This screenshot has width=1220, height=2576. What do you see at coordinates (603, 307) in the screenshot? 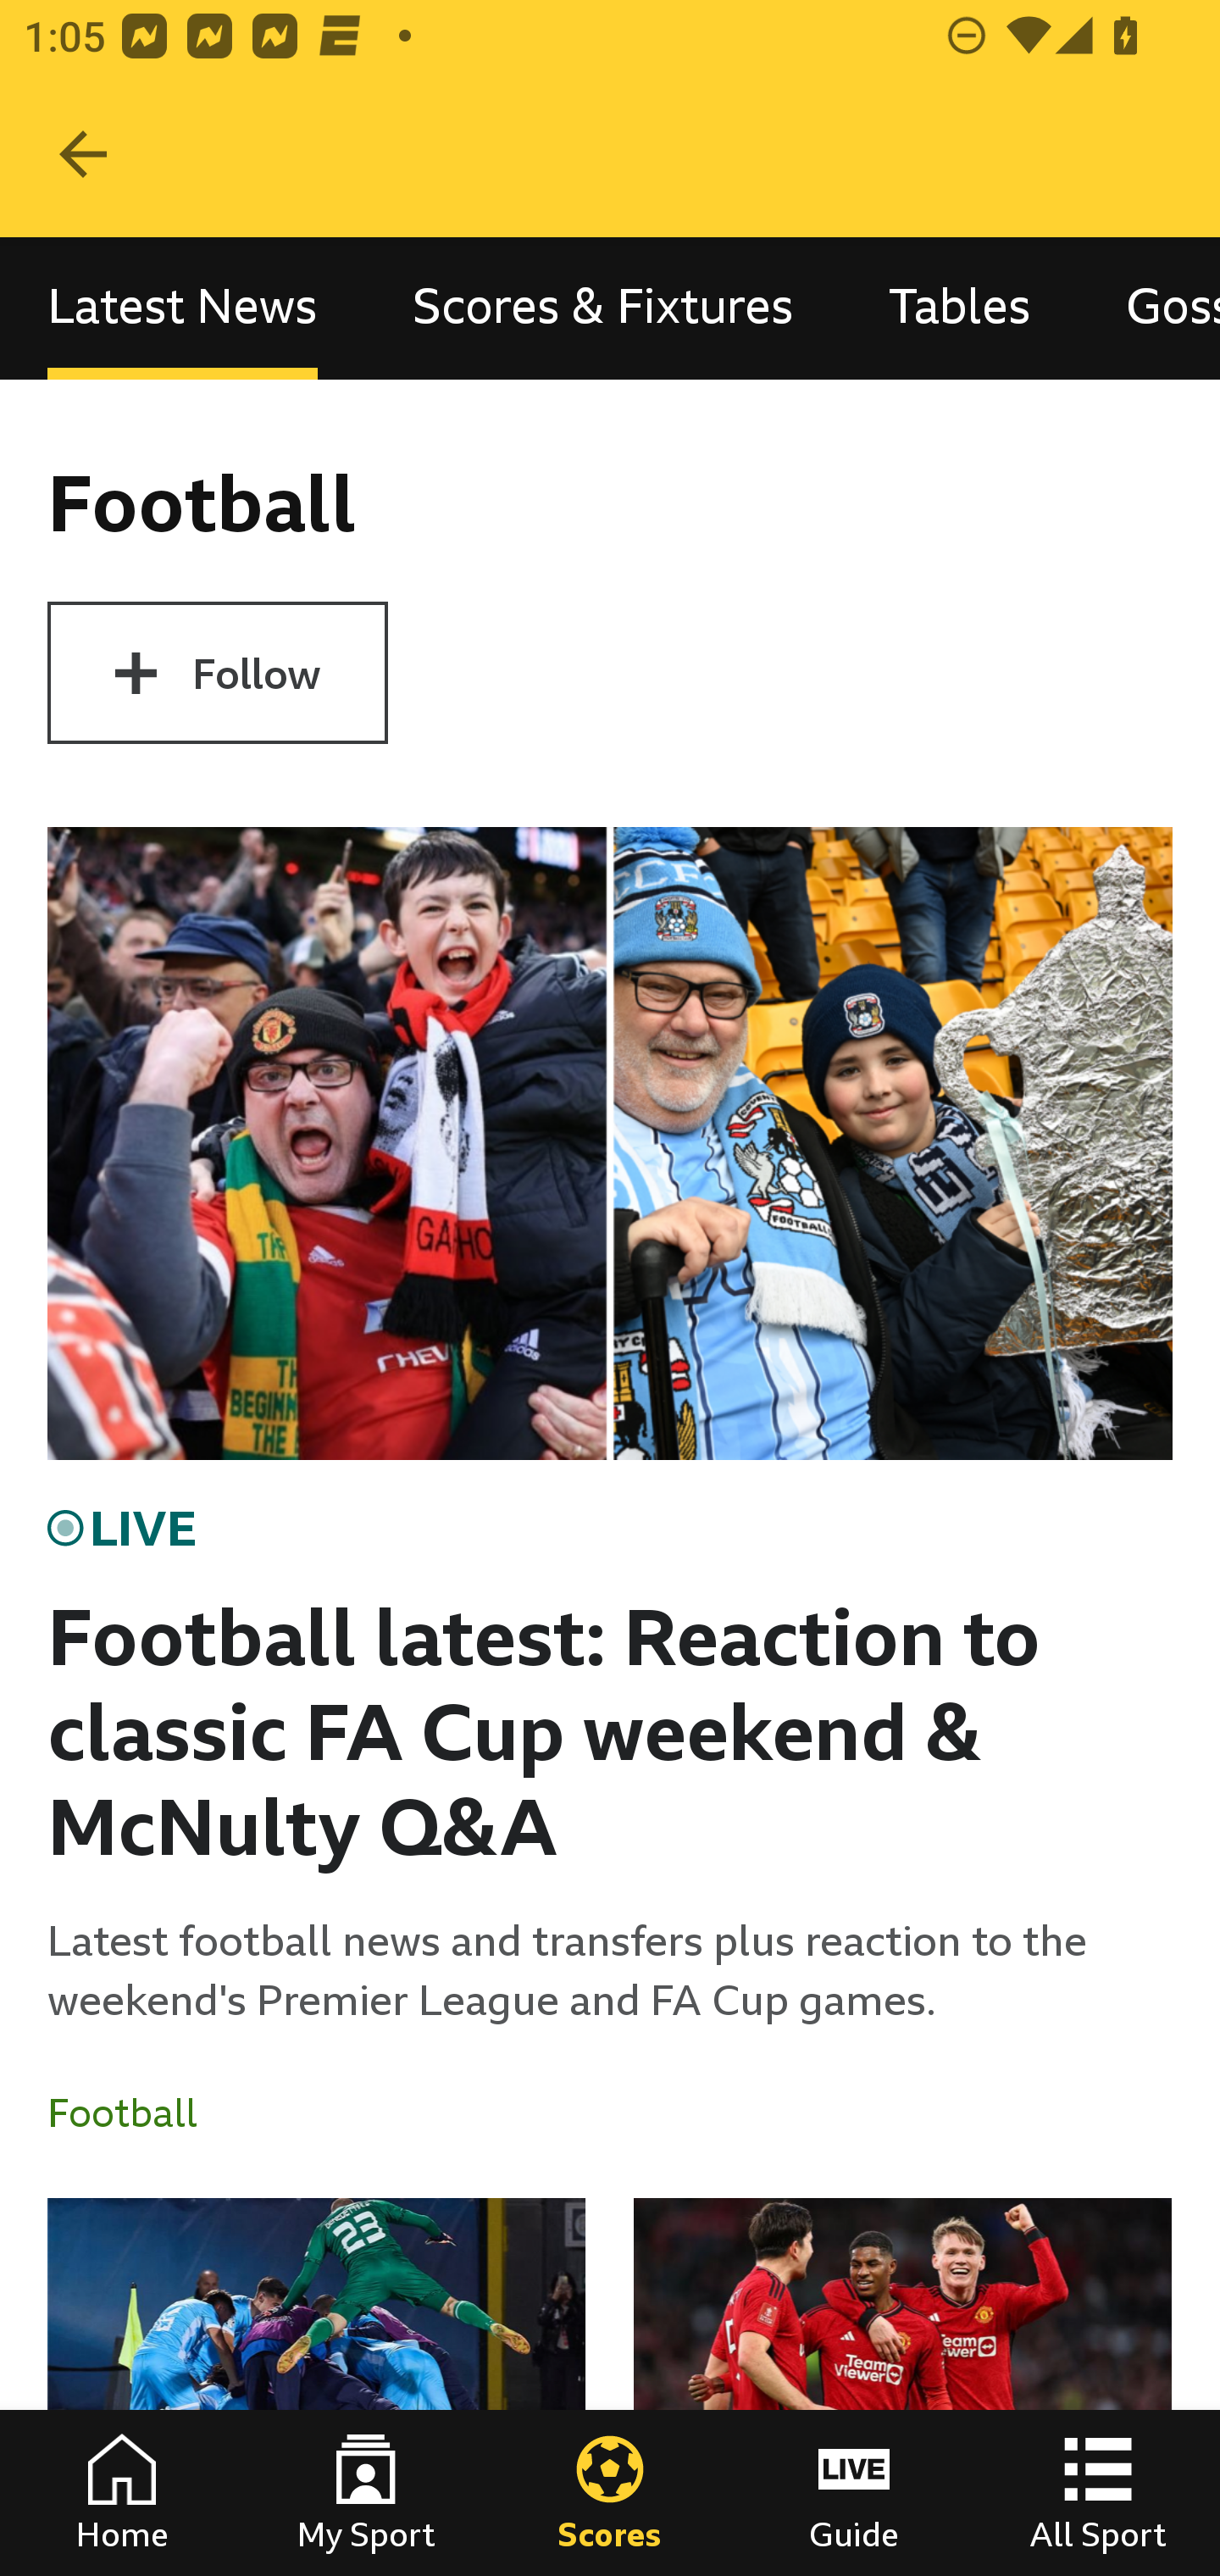
I see `Scores & Fixtures` at bounding box center [603, 307].